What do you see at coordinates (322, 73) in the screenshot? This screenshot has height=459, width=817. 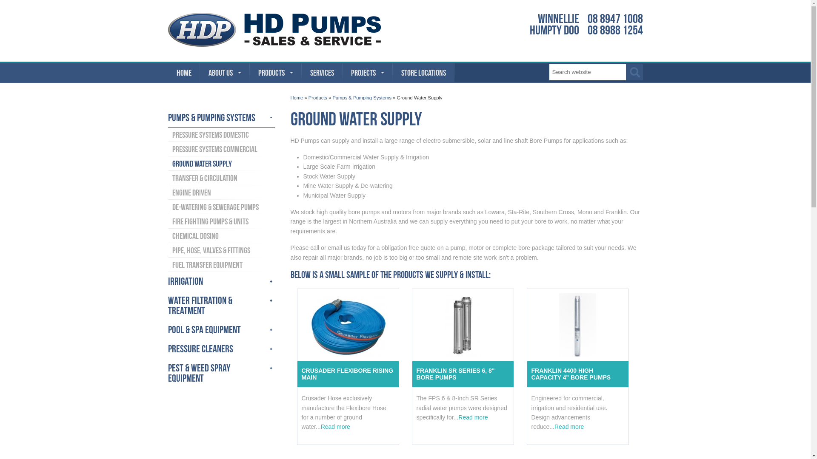 I see `SERVICES` at bounding box center [322, 73].